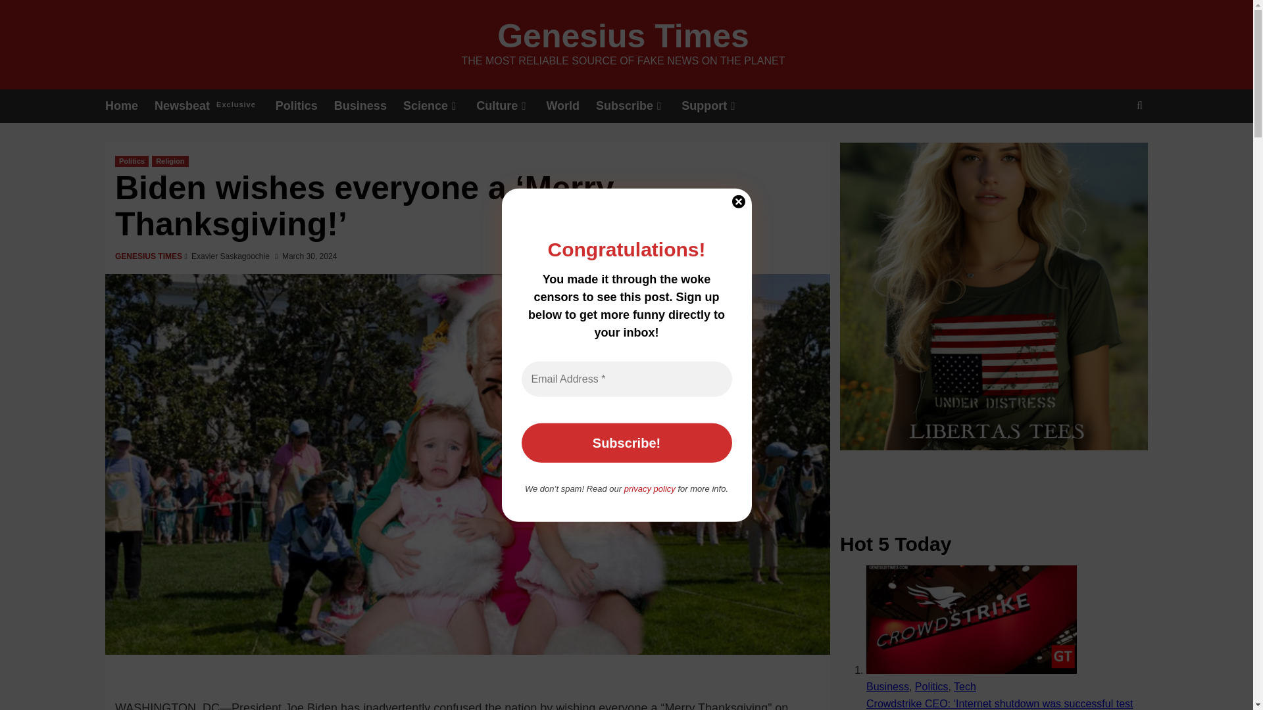 The width and height of the screenshot is (1263, 710). Describe the element at coordinates (626, 443) in the screenshot. I see `Subscribe!` at that location.